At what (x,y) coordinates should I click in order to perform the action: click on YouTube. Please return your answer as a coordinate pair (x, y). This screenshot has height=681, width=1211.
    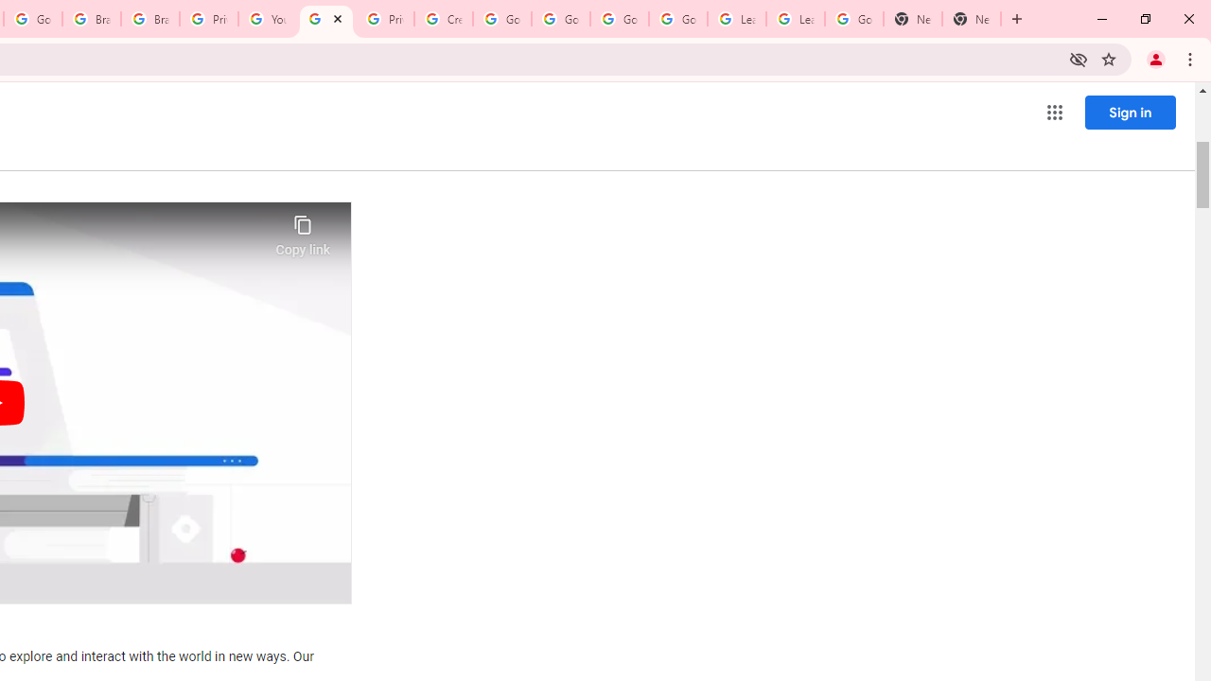
    Looking at the image, I should click on (267, 19).